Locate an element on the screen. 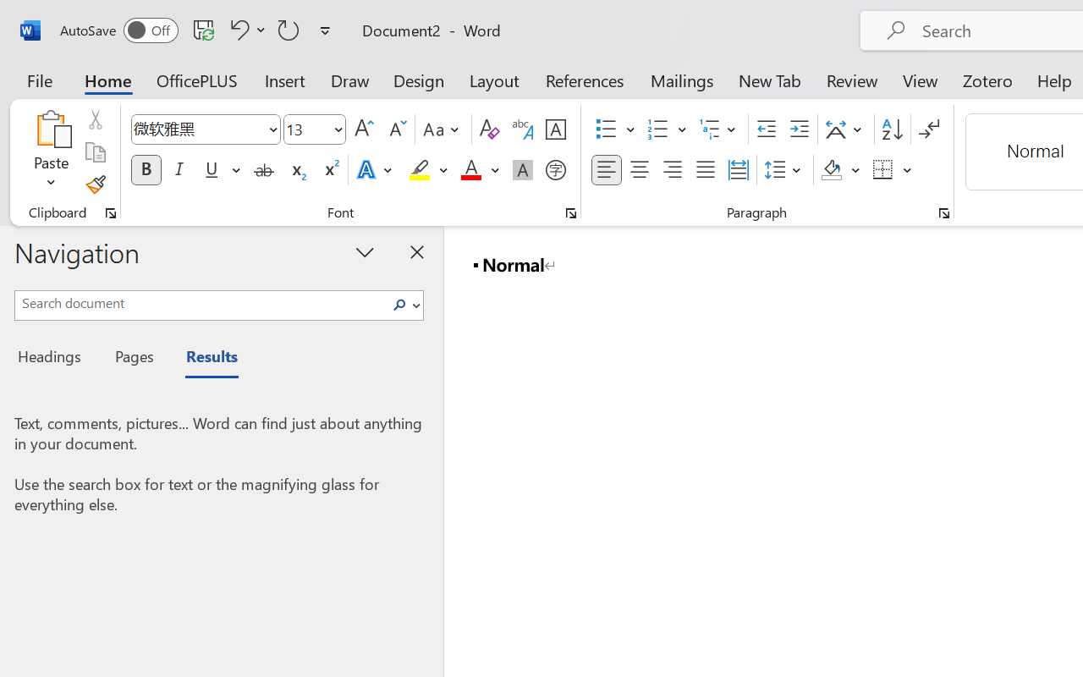 This screenshot has width=1083, height=677. Quick Access Toolbar is located at coordinates (198, 30).